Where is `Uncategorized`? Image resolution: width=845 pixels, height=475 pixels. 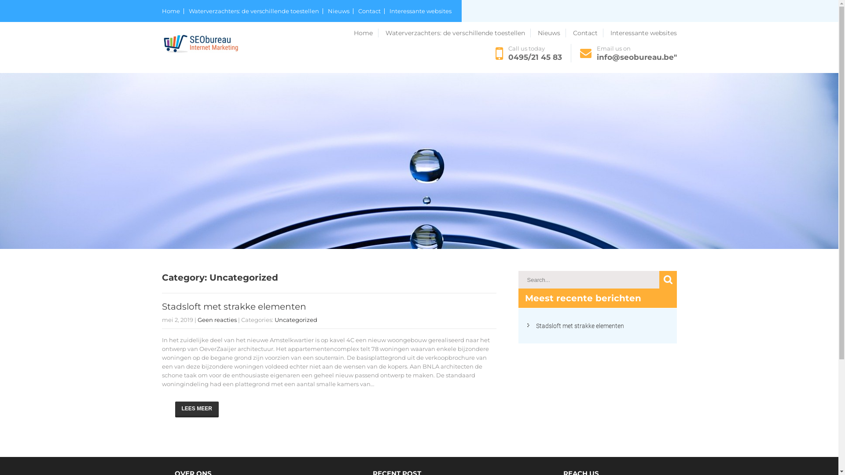 Uncategorized is located at coordinates (296, 320).